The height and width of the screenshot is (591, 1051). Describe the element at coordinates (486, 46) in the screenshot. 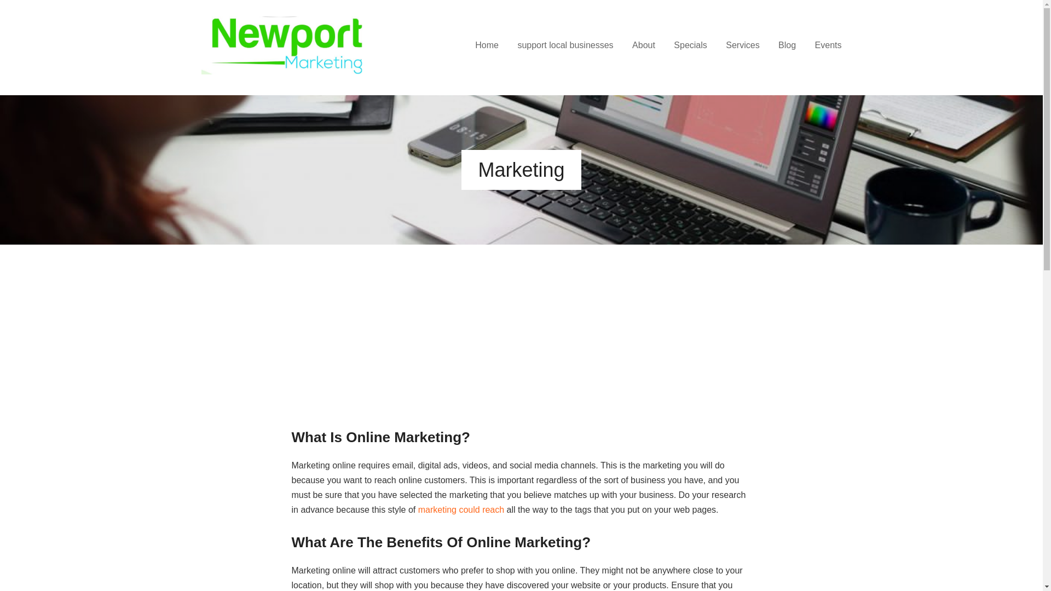

I see `Home` at that location.